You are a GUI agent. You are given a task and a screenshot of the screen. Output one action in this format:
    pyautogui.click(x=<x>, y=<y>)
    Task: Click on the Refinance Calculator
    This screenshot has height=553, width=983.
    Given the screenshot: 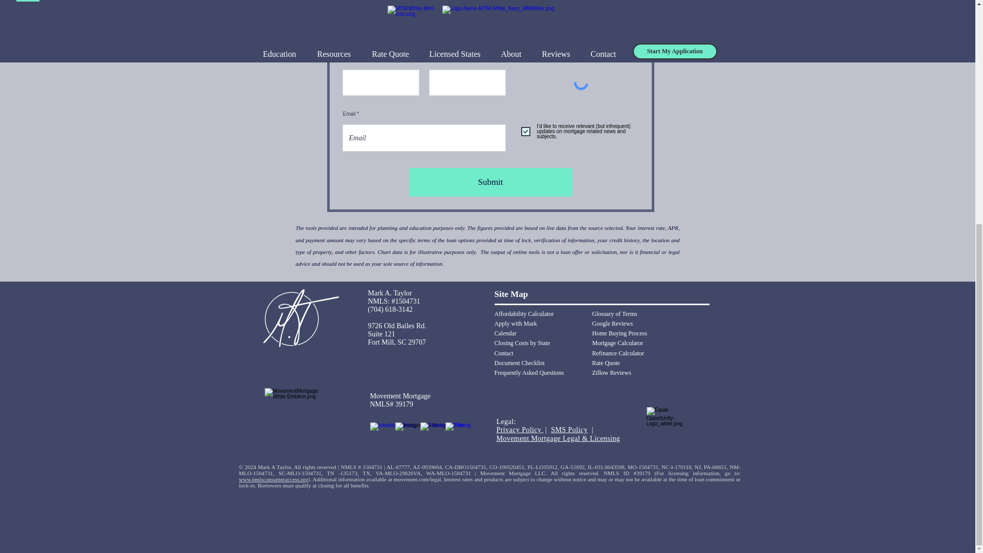 What is the action you would take?
    pyautogui.click(x=617, y=353)
    